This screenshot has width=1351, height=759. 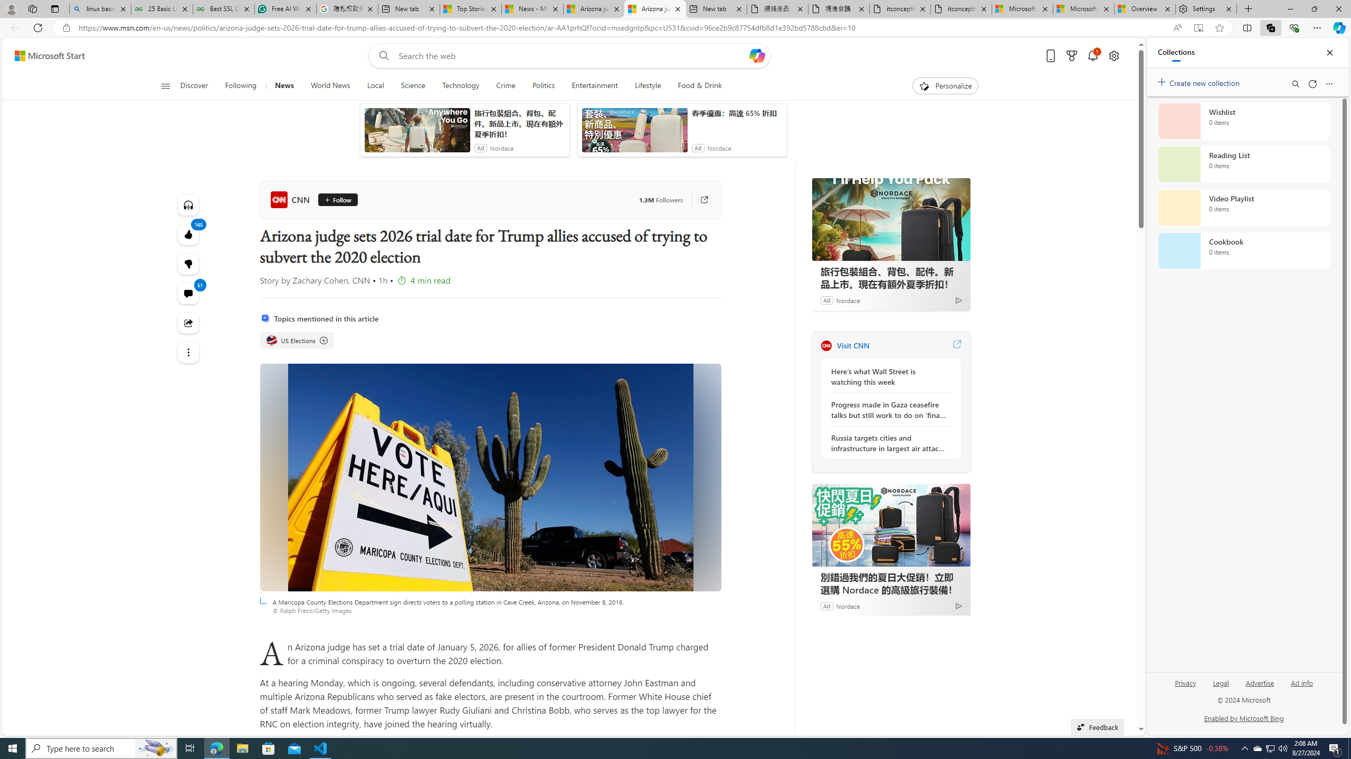 I want to click on Privacy, so click(x=1185, y=687).